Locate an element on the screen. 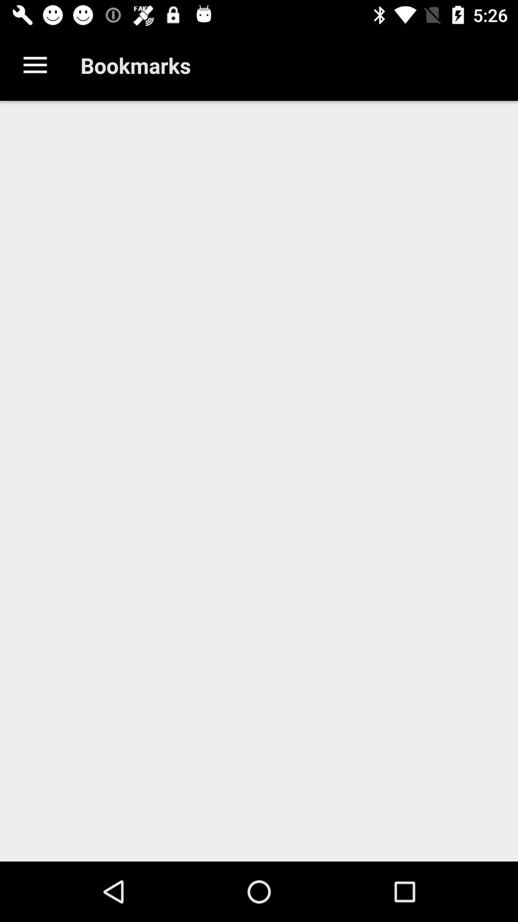  turn on the icon next to bookmarks is located at coordinates (35, 65).